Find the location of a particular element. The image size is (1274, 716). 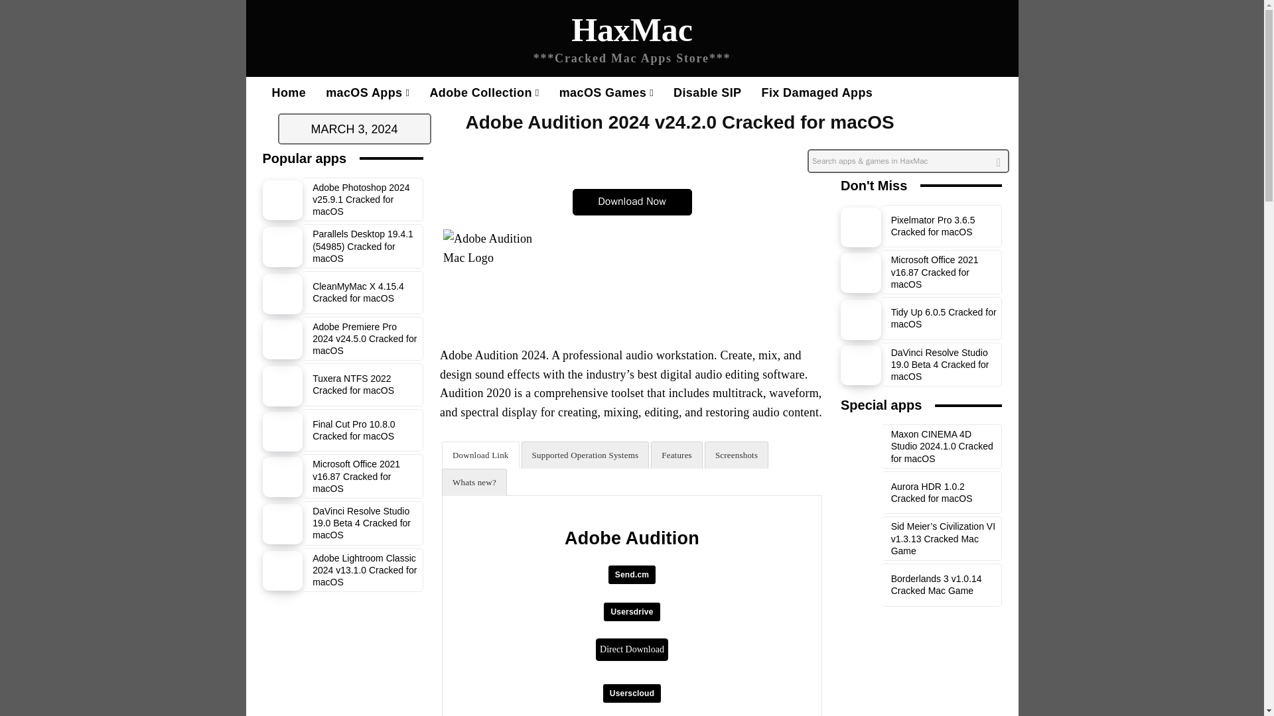

Adobe Premiere Pro 2024 v24.5.0 Cracked for macOS is located at coordinates (364, 338).